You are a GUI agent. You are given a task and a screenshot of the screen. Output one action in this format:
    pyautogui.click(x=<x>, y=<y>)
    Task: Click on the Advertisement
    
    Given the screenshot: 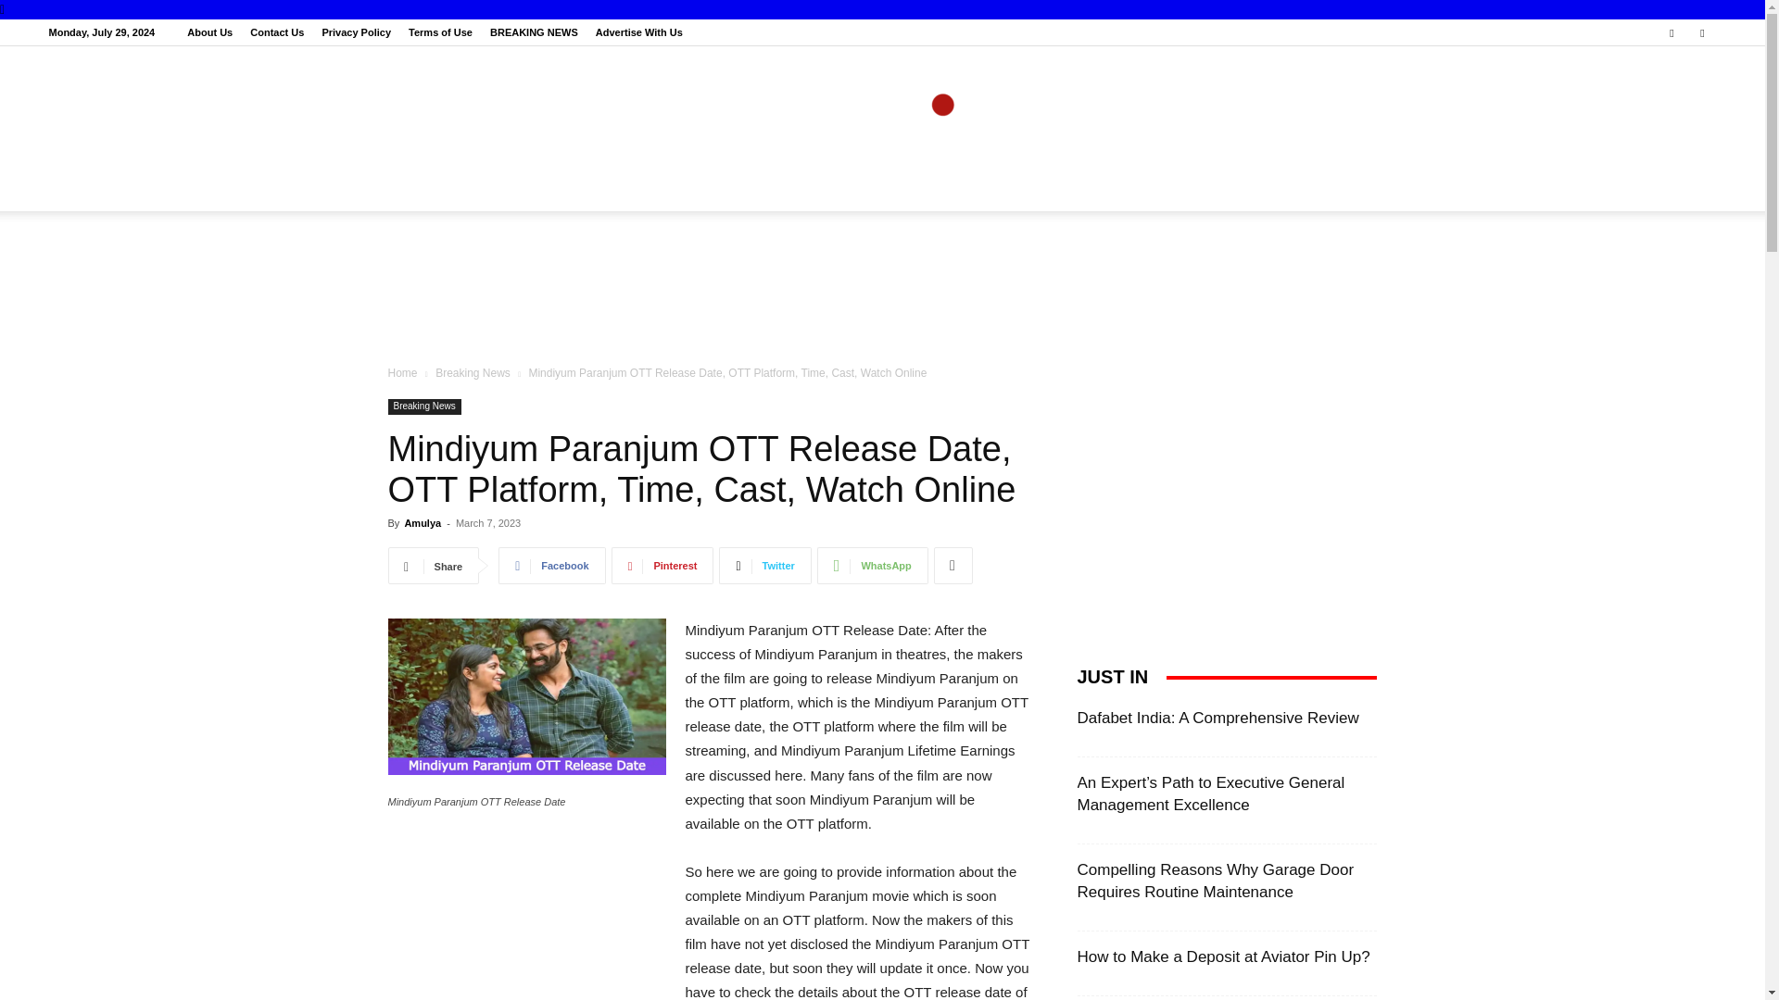 What is the action you would take?
    pyautogui.click(x=526, y=917)
    